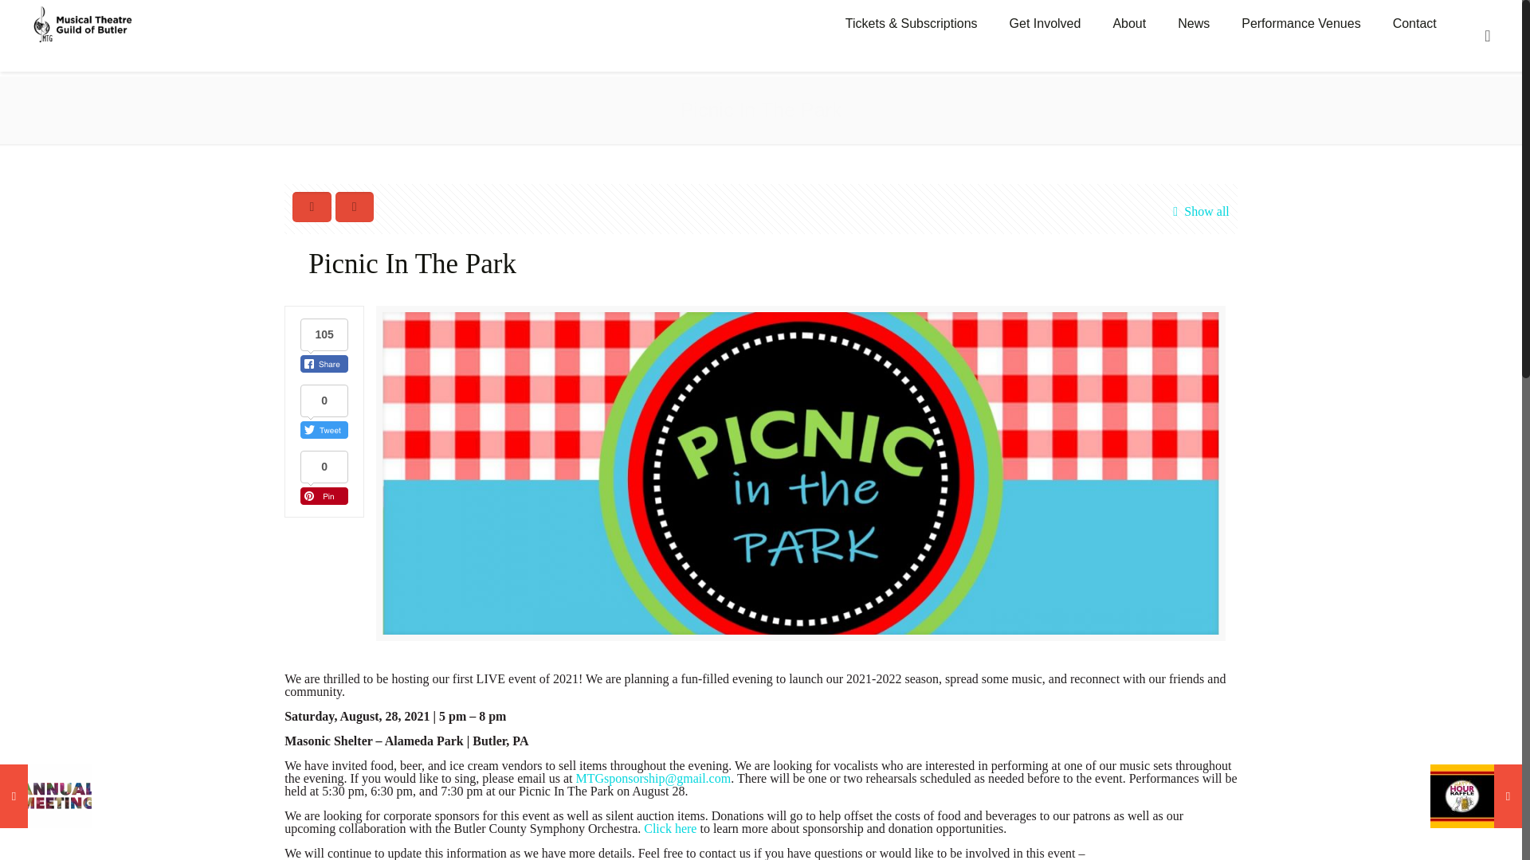 This screenshot has width=1530, height=860. I want to click on Contact, so click(1414, 24).